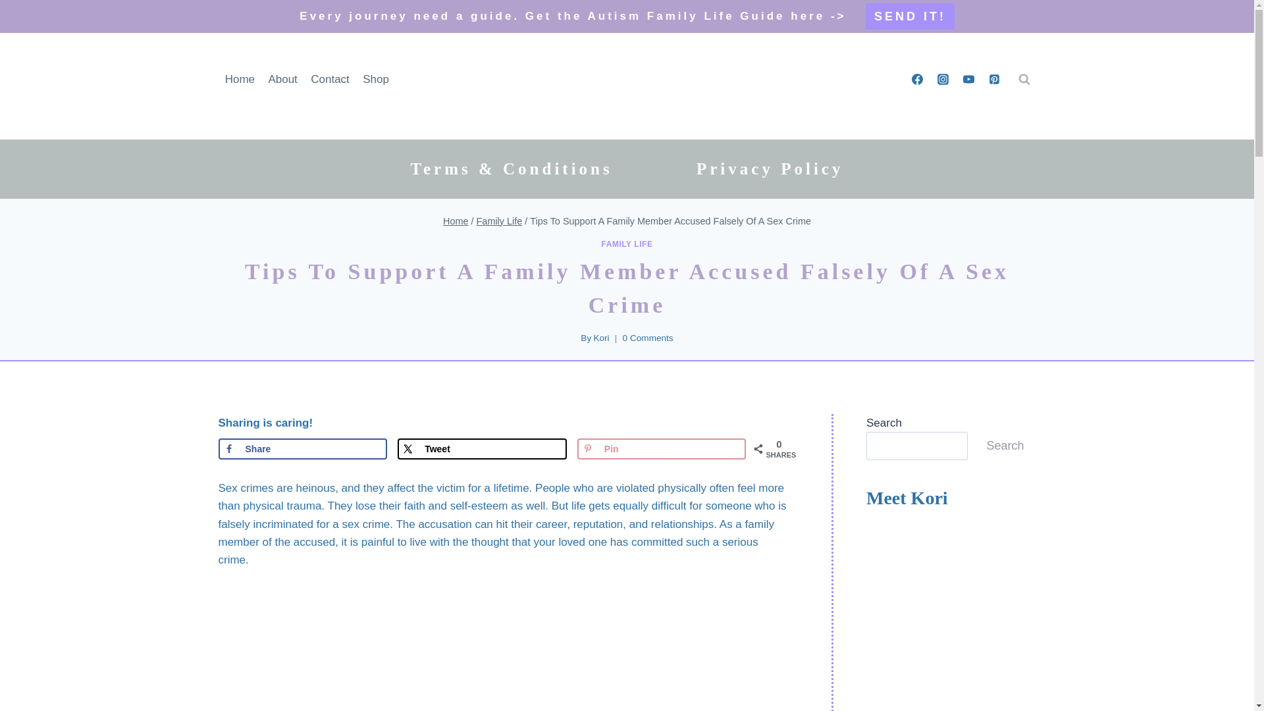 Image resolution: width=1264 pixels, height=711 pixels. Describe the element at coordinates (303, 449) in the screenshot. I see `Share` at that location.